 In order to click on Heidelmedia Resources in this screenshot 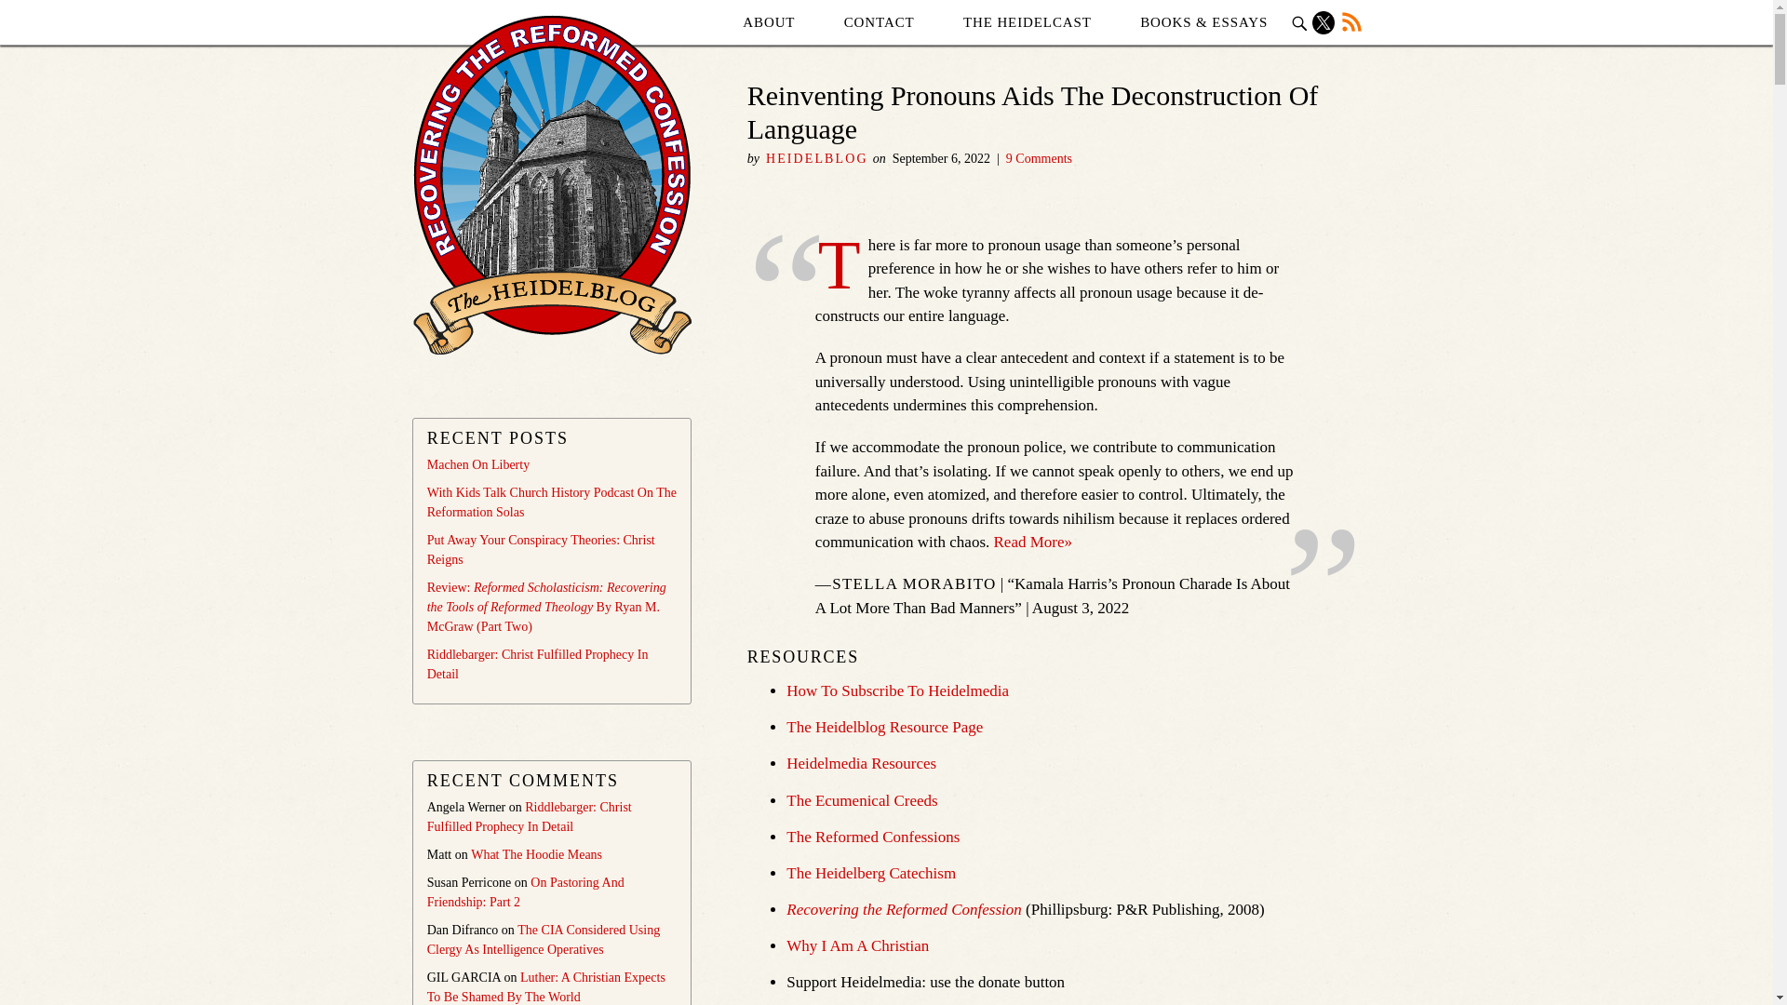, I will do `click(861, 763)`.